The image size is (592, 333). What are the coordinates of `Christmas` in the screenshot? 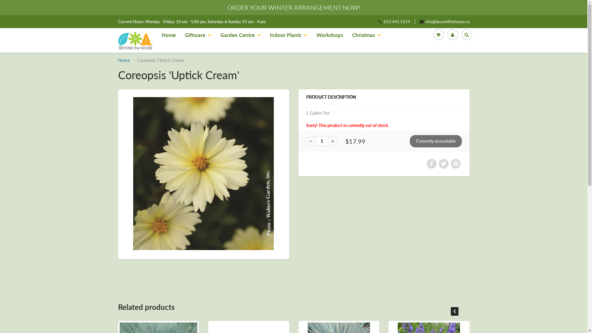 It's located at (366, 35).